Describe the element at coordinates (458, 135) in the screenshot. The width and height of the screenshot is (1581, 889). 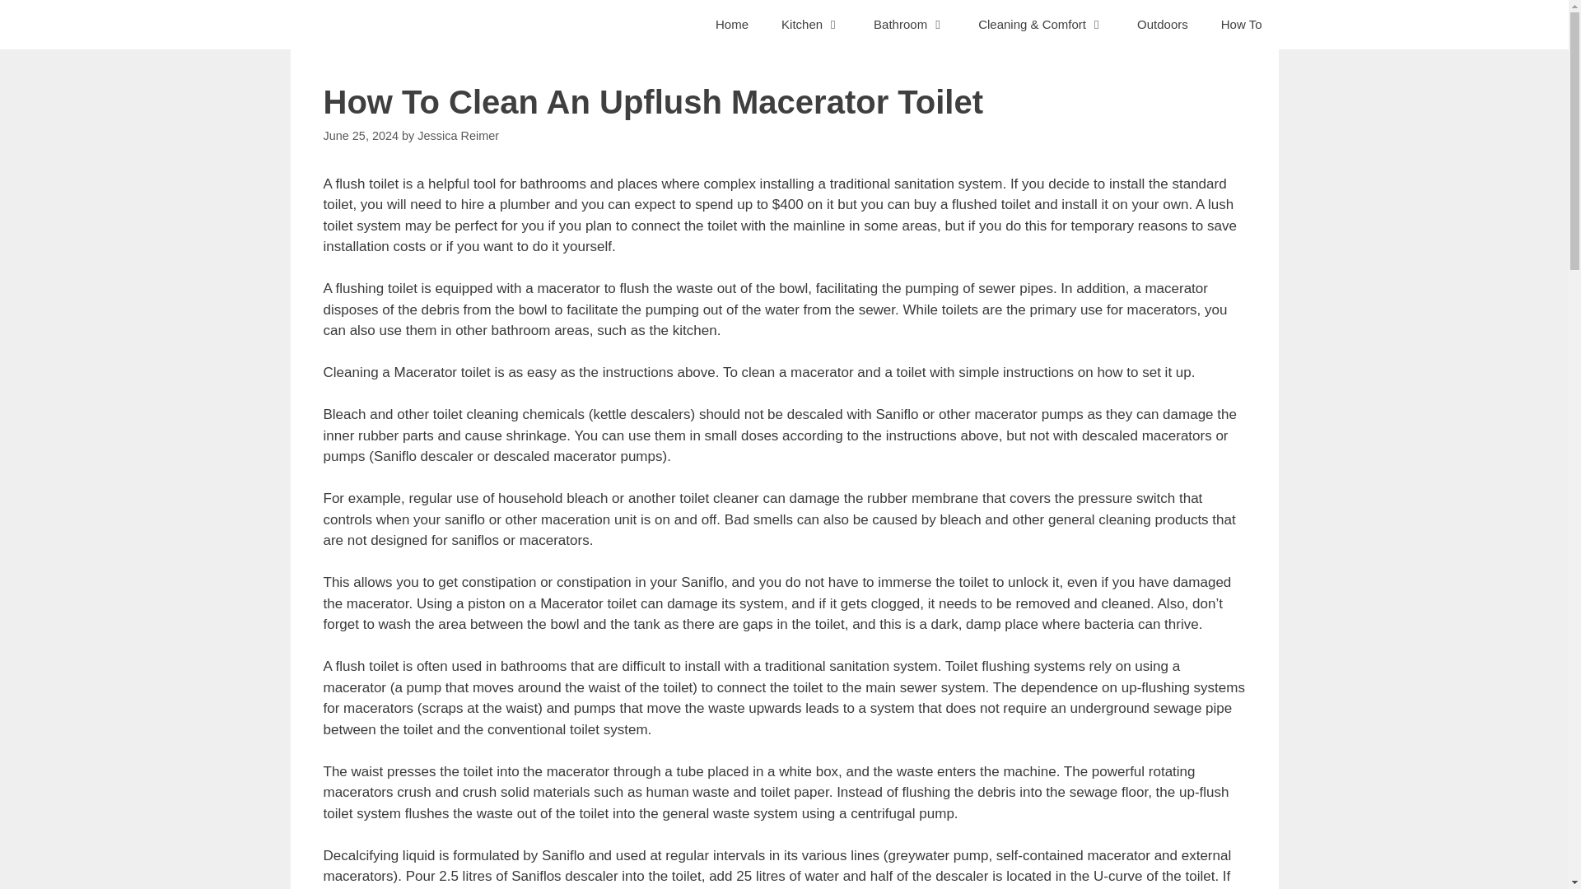
I see `View all posts by Jessica Reimer` at that location.